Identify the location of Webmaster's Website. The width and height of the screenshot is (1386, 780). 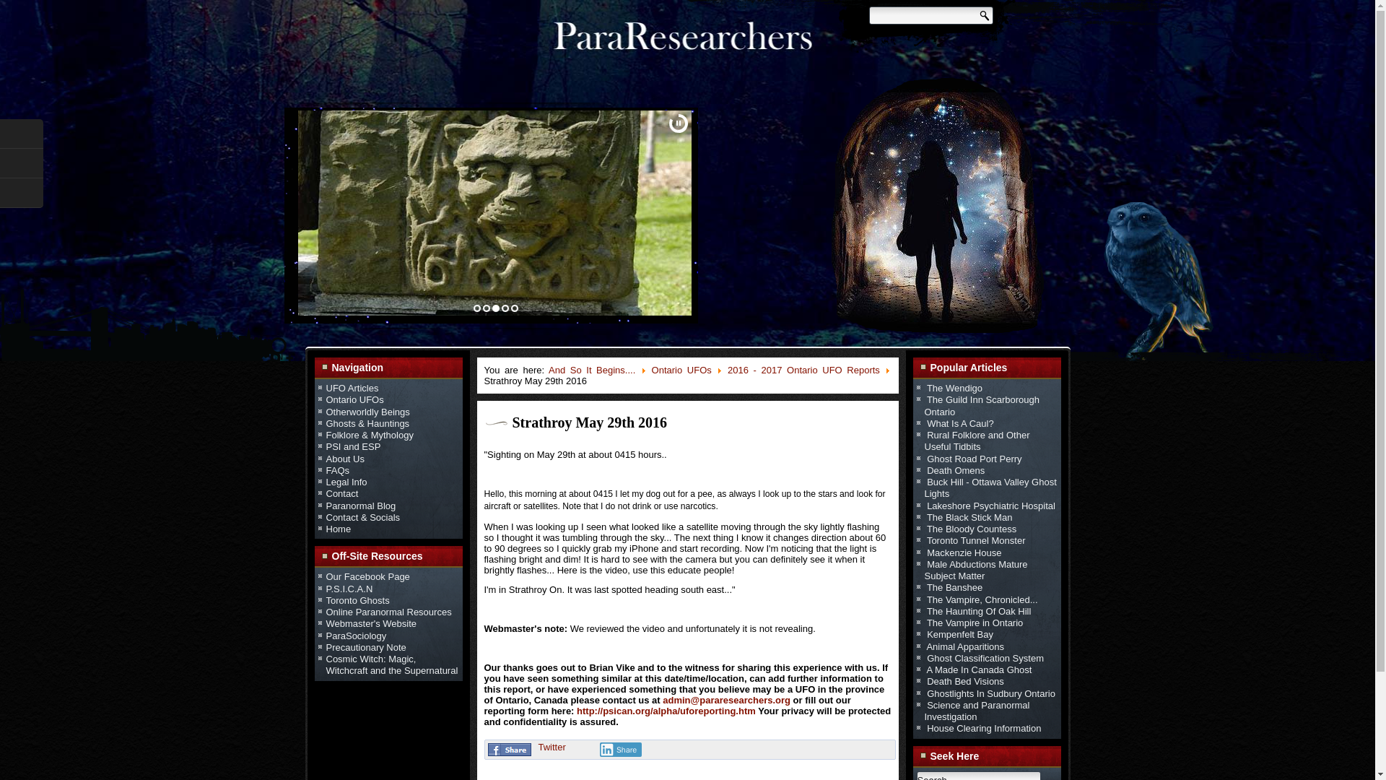
(371, 623).